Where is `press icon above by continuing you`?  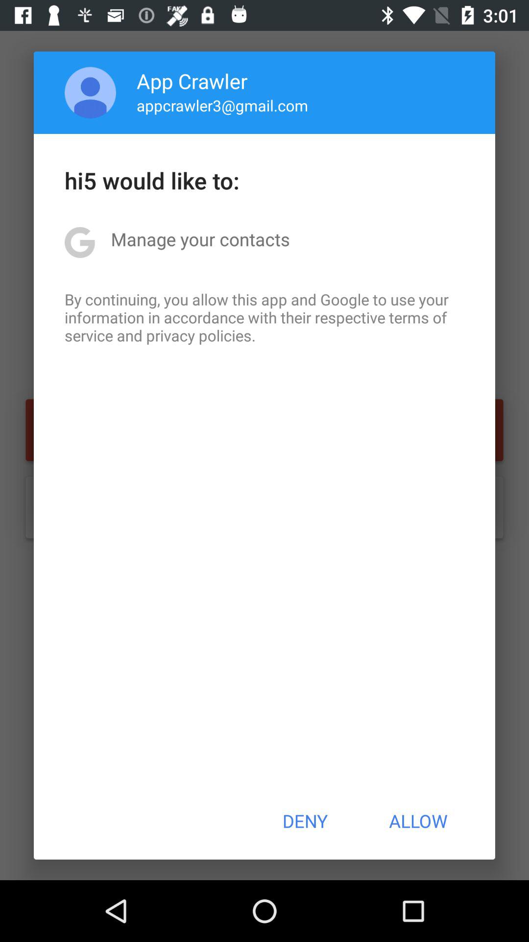
press icon above by continuing you is located at coordinates (200, 239).